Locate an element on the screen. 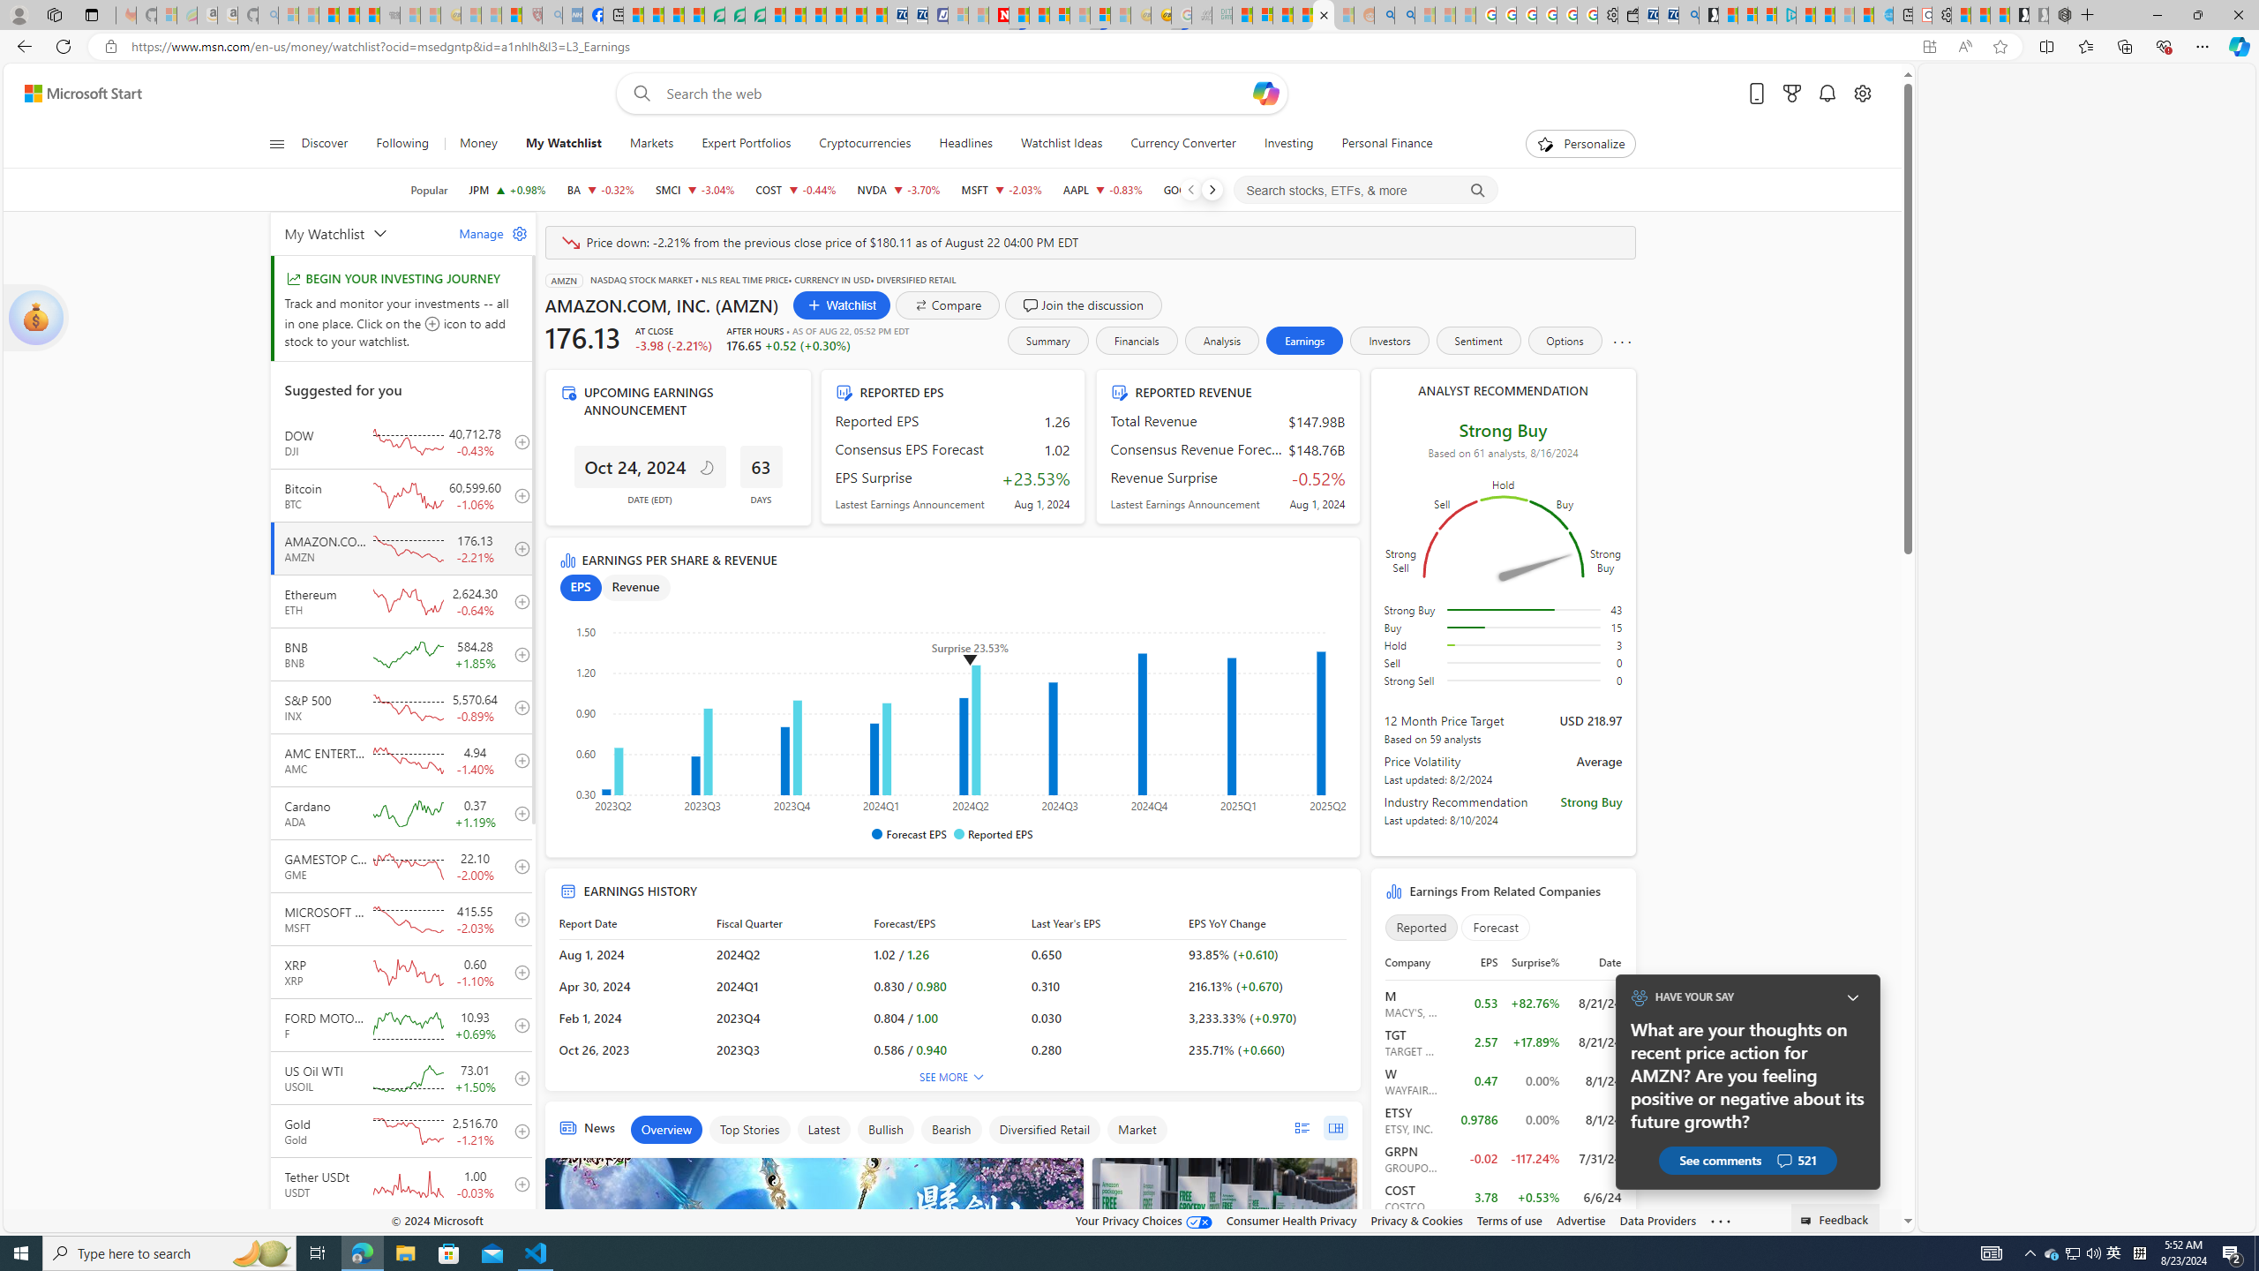 The image size is (2259, 1271). Bullish is located at coordinates (885, 1130).